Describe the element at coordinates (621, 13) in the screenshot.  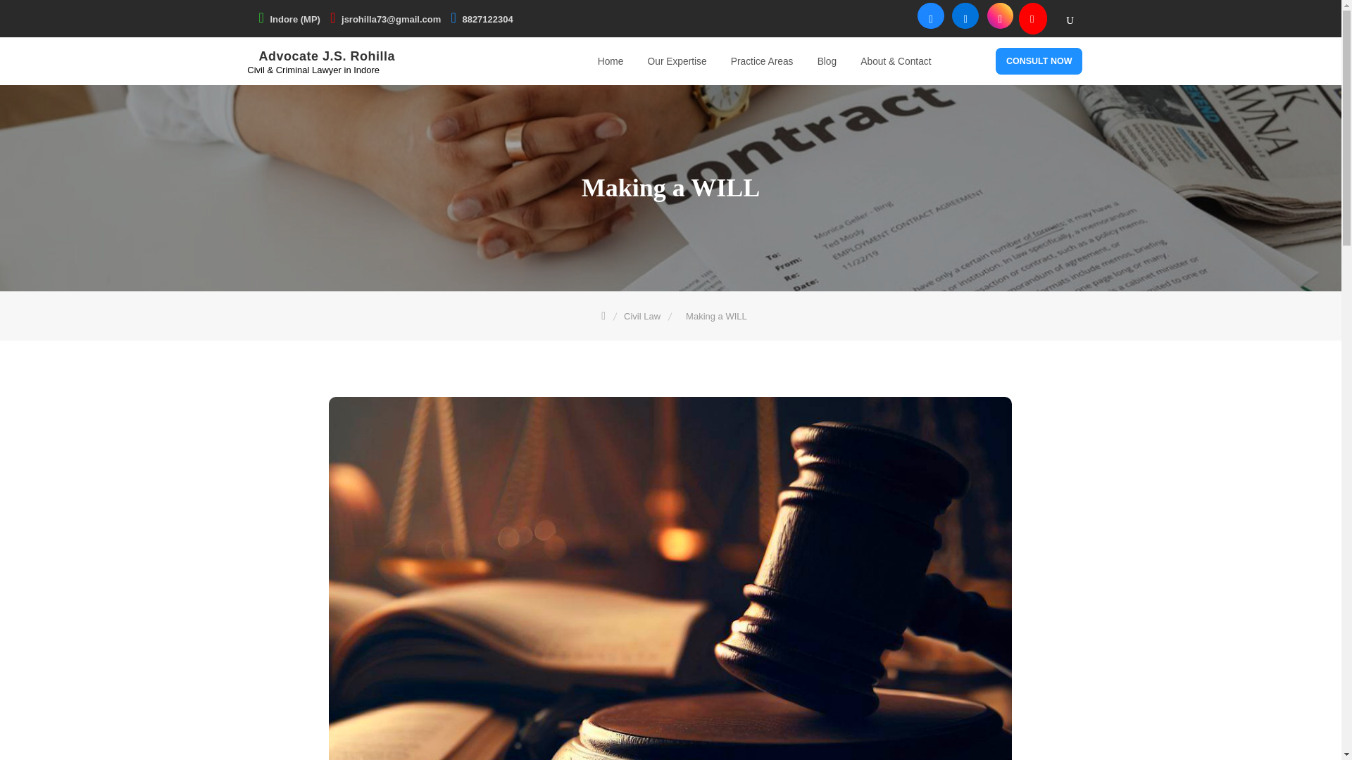
I see `Facebook` at that location.